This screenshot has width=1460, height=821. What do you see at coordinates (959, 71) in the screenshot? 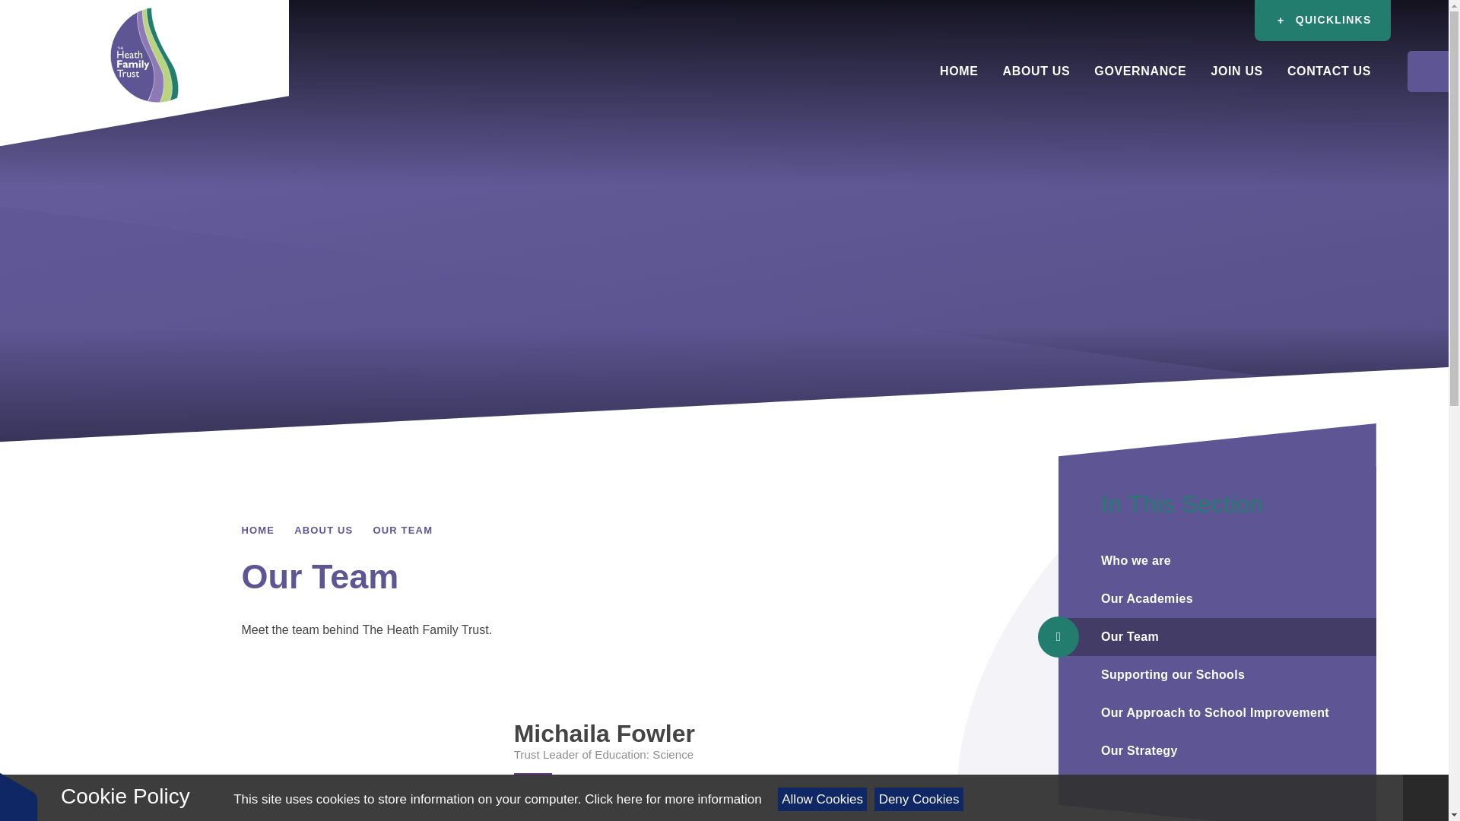
I see `HOME` at bounding box center [959, 71].